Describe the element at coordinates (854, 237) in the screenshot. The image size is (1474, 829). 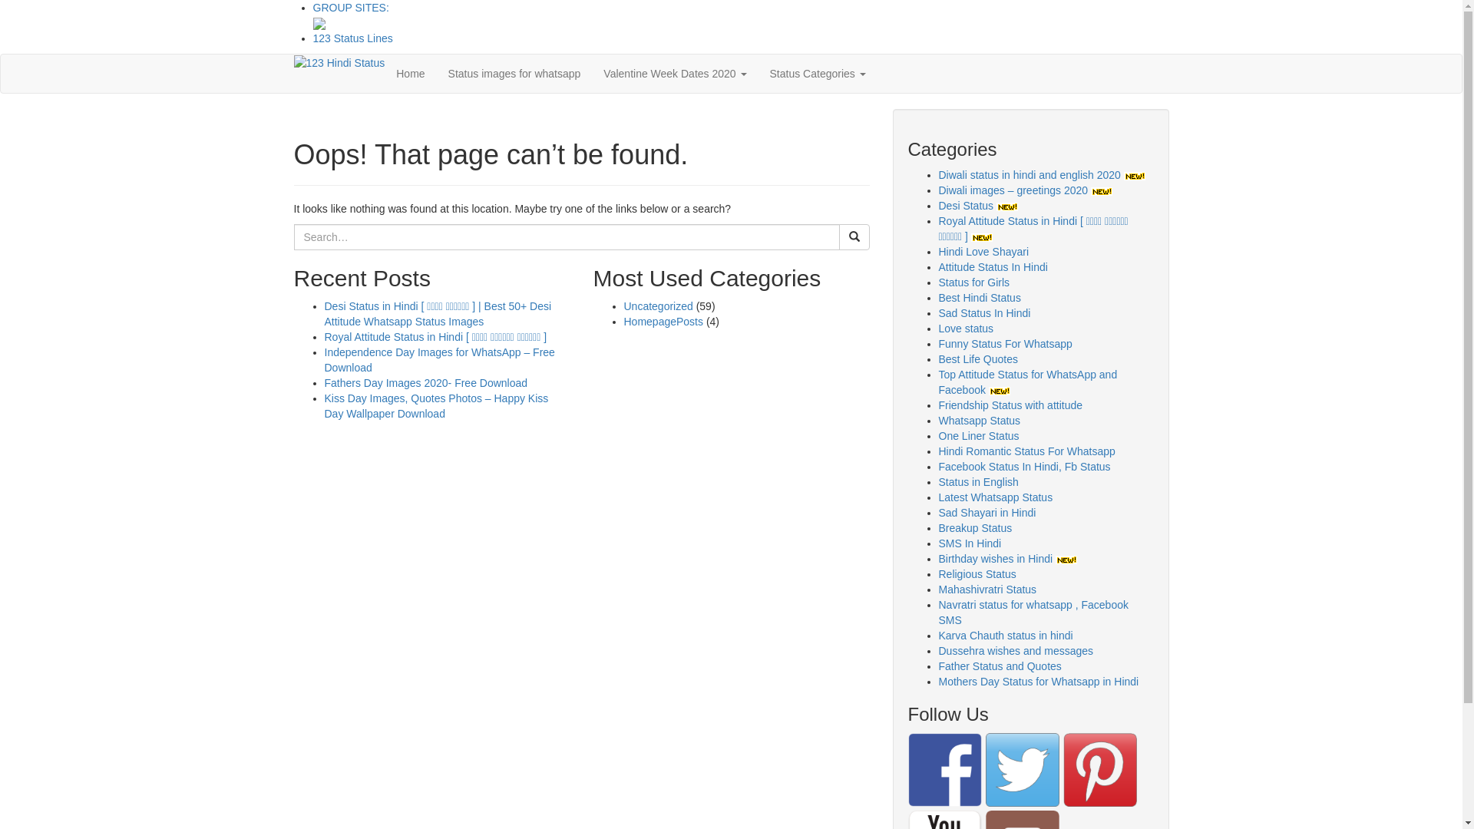
I see `Search` at that location.